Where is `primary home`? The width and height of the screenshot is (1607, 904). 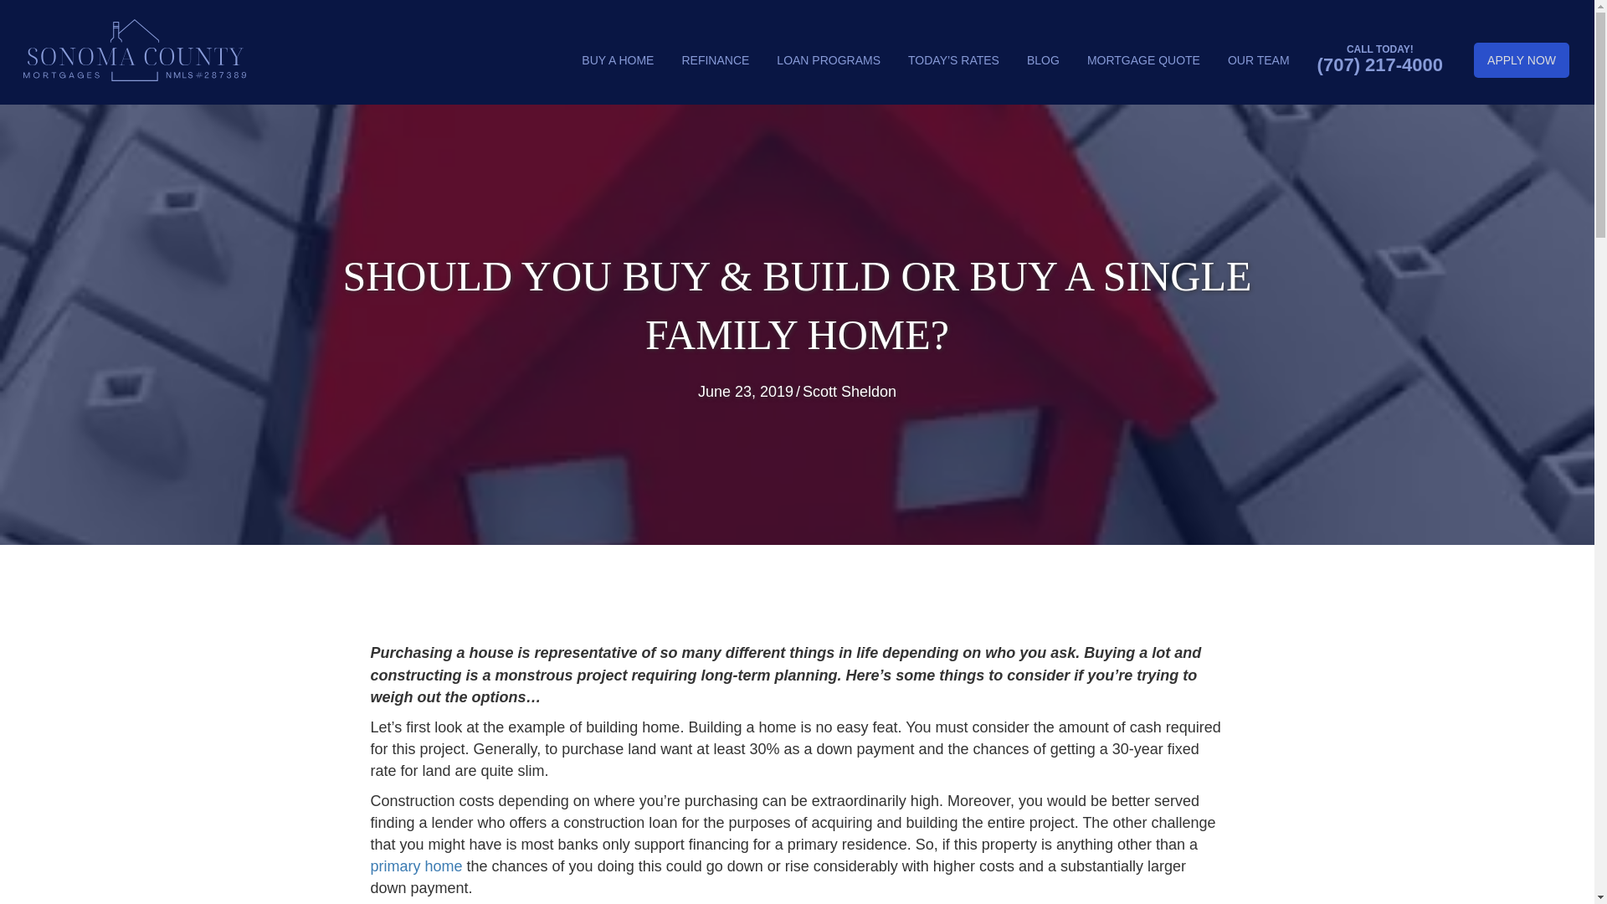 primary home is located at coordinates (415, 865).